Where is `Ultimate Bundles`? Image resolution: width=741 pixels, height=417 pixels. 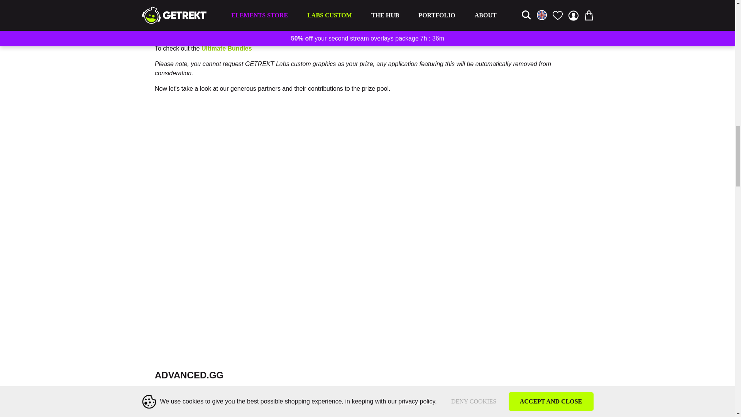 Ultimate Bundles is located at coordinates (227, 48).